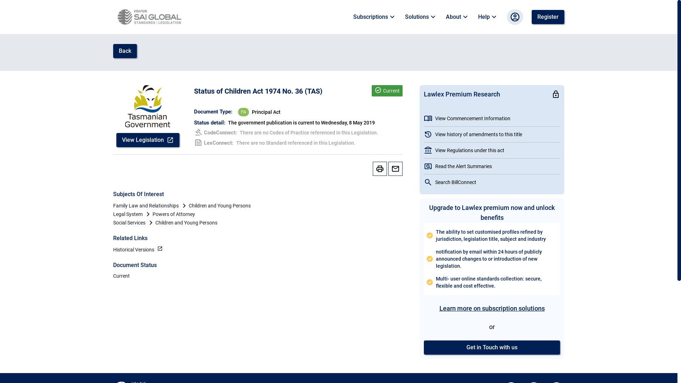  Describe the element at coordinates (148, 140) in the screenshot. I see `View Legislation
open_in_new` at that location.